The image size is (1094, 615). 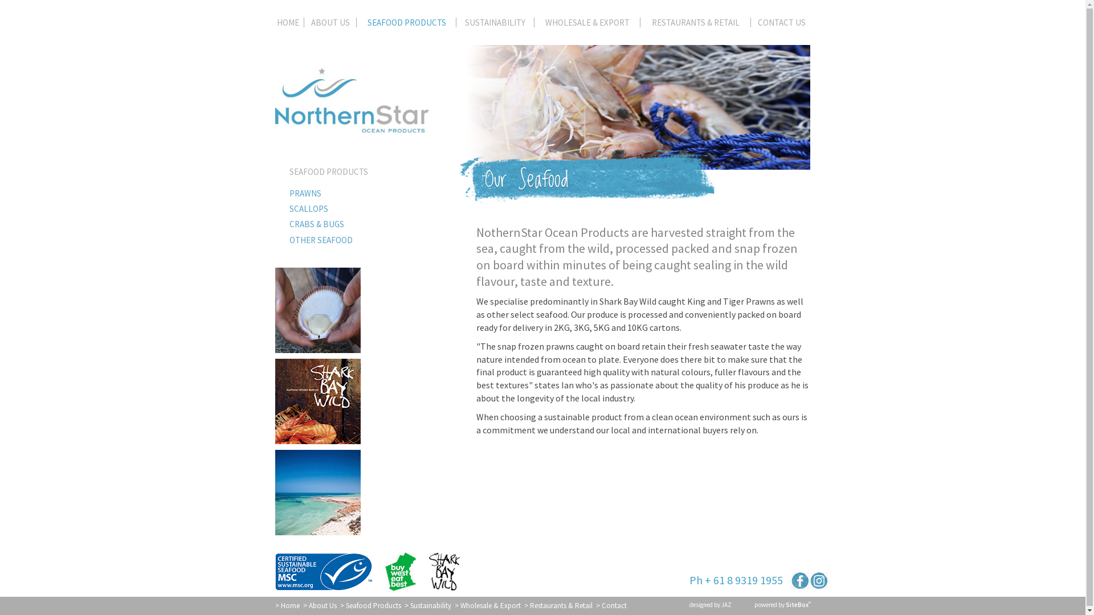 What do you see at coordinates (819, 581) in the screenshot?
I see ` ` at bounding box center [819, 581].